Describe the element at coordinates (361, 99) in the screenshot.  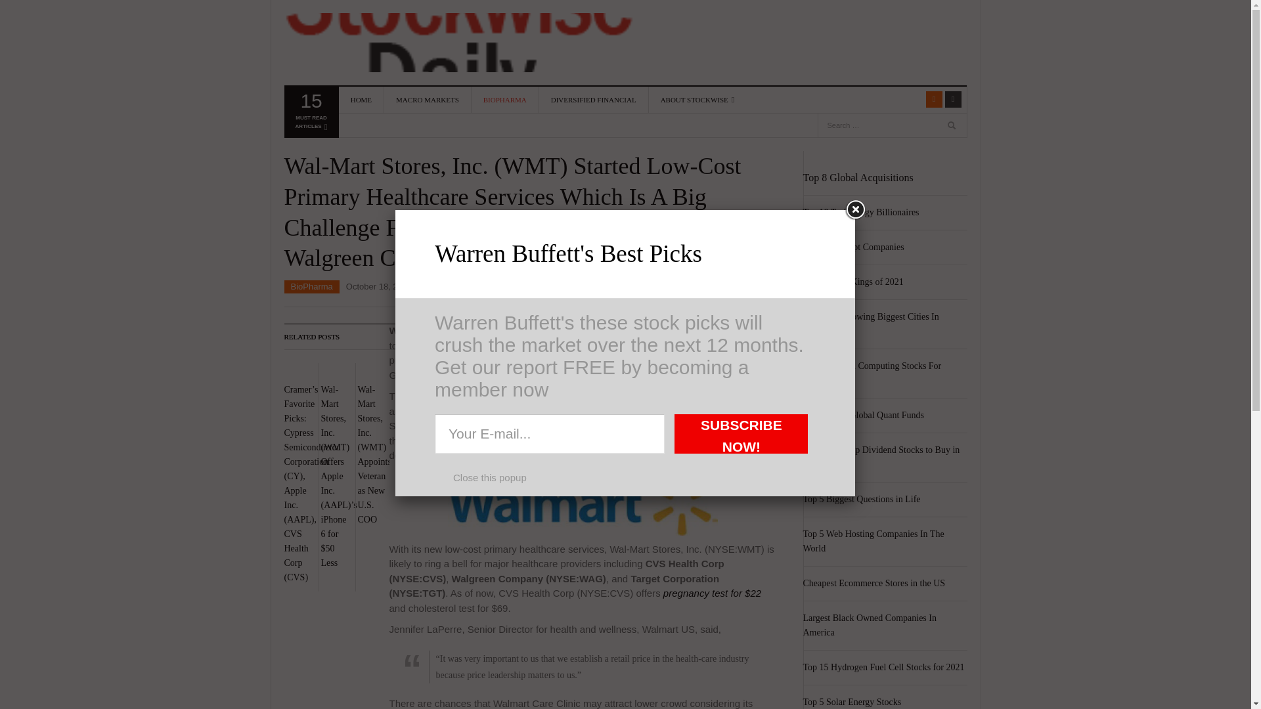
I see `HOME` at that location.